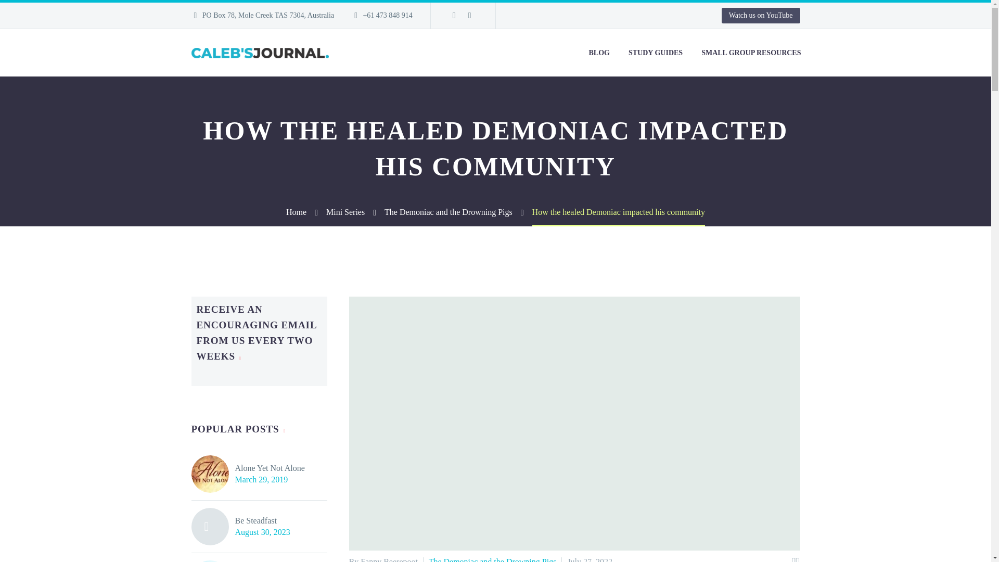  I want to click on Watch us on YouTube, so click(761, 16).